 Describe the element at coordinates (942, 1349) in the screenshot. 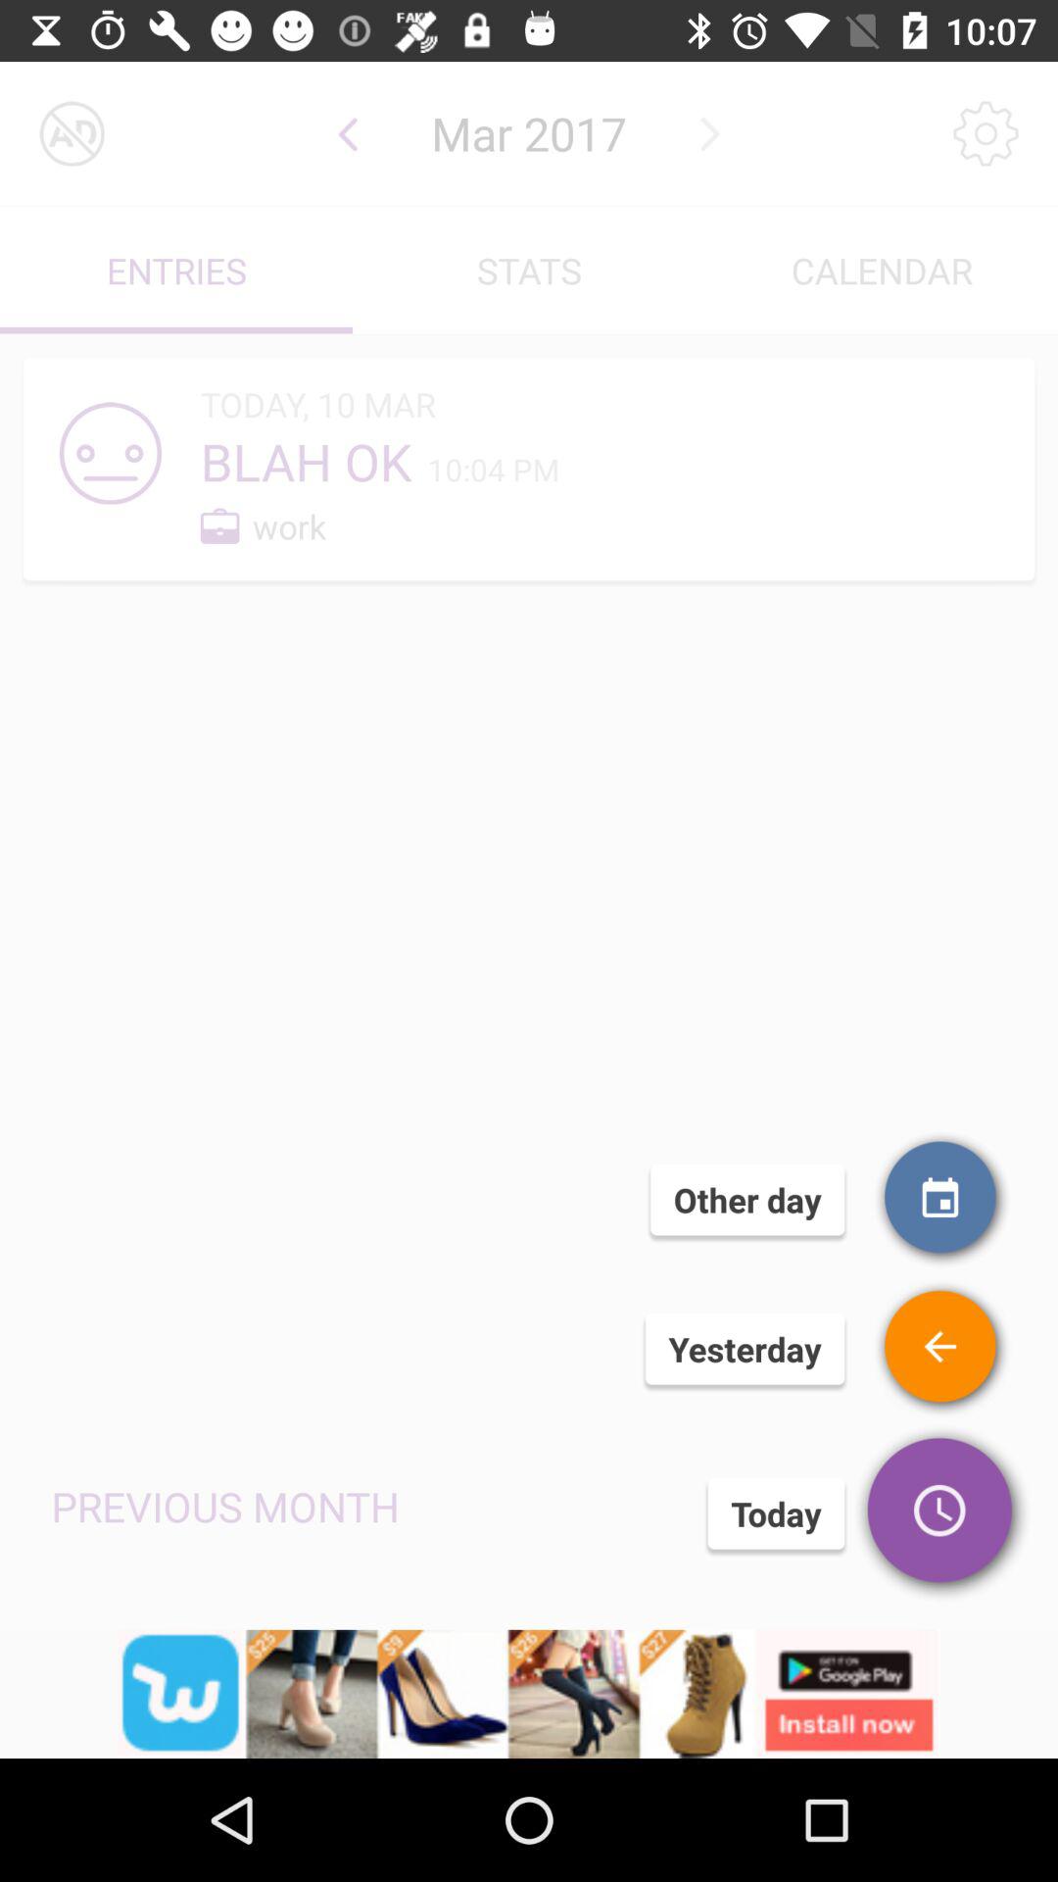

I see `back button` at that location.